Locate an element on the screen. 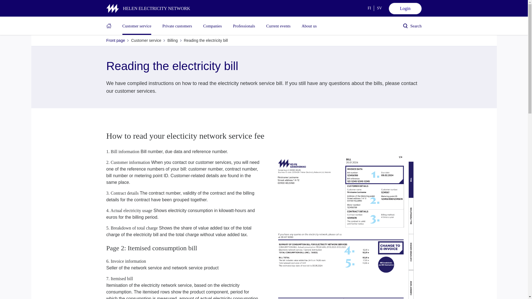 Image resolution: width=532 pixels, height=299 pixels. Private customers is located at coordinates (177, 26).